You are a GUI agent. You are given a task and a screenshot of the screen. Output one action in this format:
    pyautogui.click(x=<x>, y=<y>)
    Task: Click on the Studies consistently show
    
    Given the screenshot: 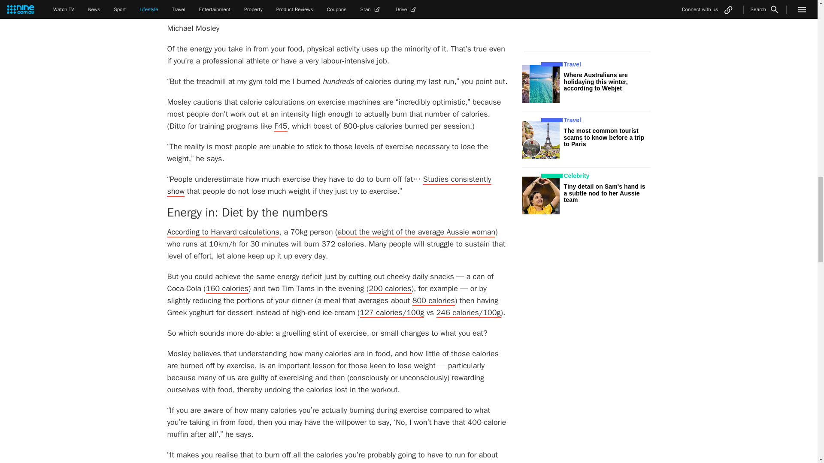 What is the action you would take?
    pyautogui.click(x=329, y=186)
    